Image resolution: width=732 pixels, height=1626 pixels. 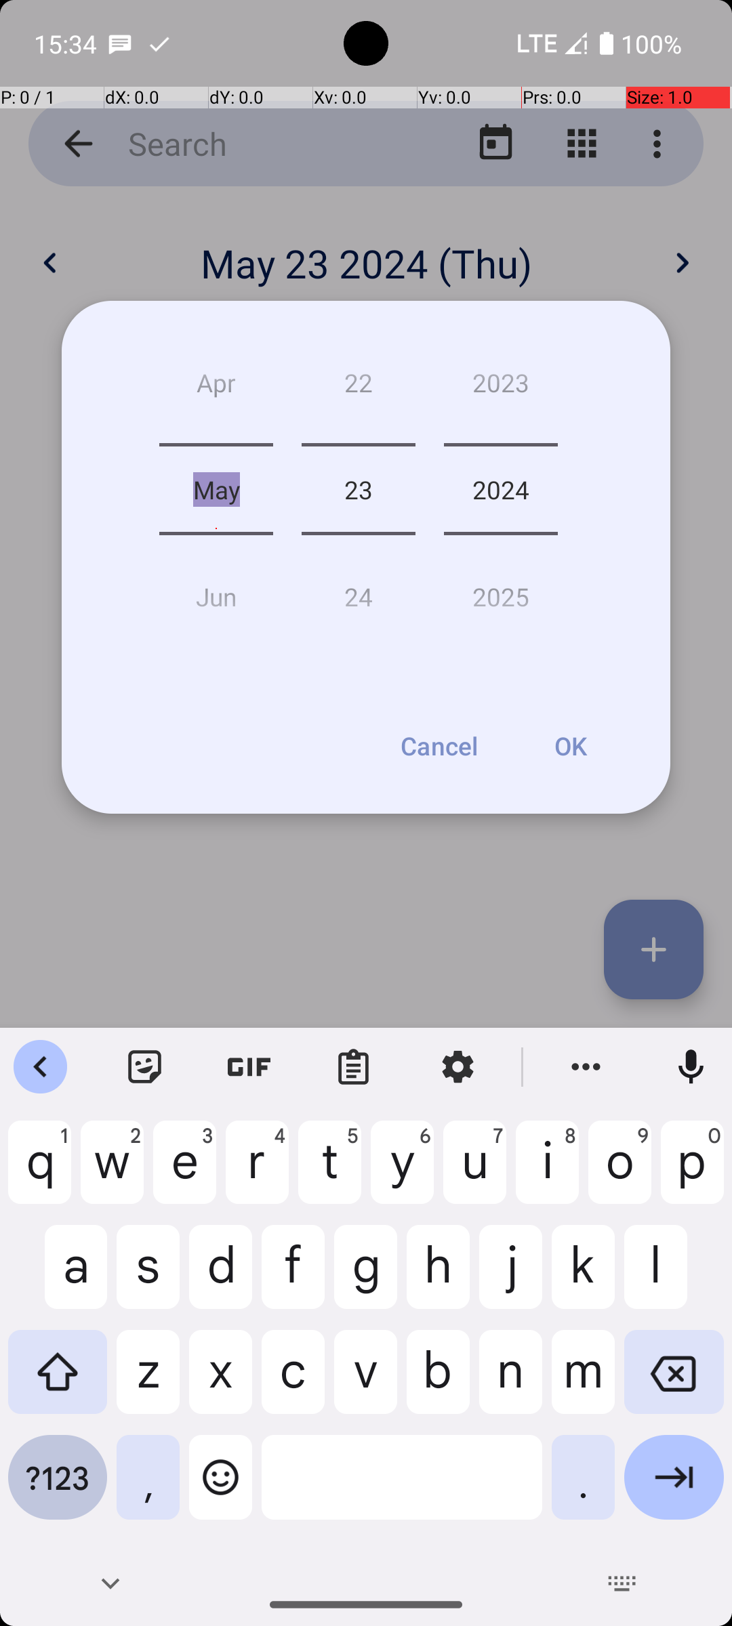 I want to click on Jun, so click(x=216, y=591).